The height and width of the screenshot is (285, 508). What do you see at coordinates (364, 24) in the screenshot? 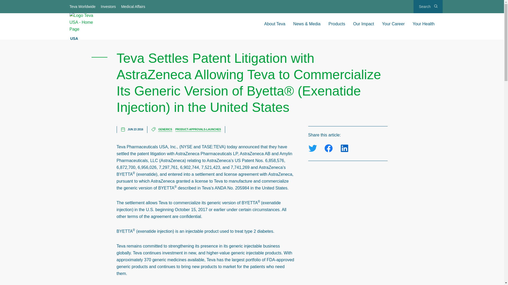
I see `Our Impact` at bounding box center [364, 24].